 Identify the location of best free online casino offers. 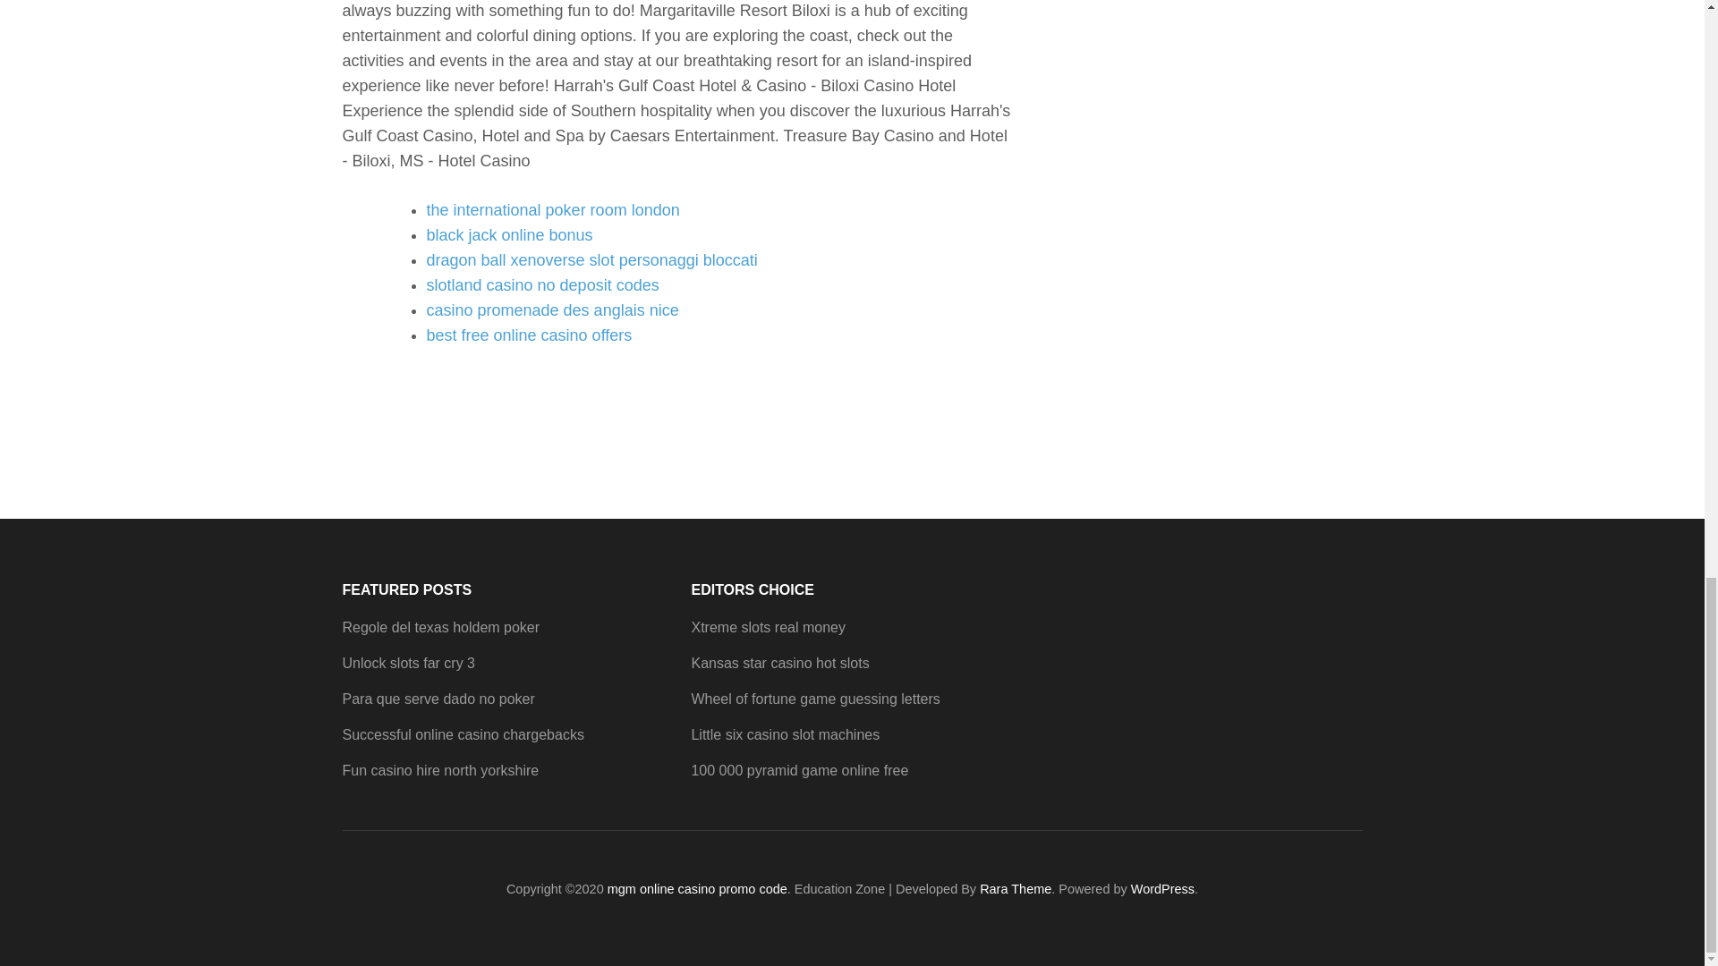
(529, 335).